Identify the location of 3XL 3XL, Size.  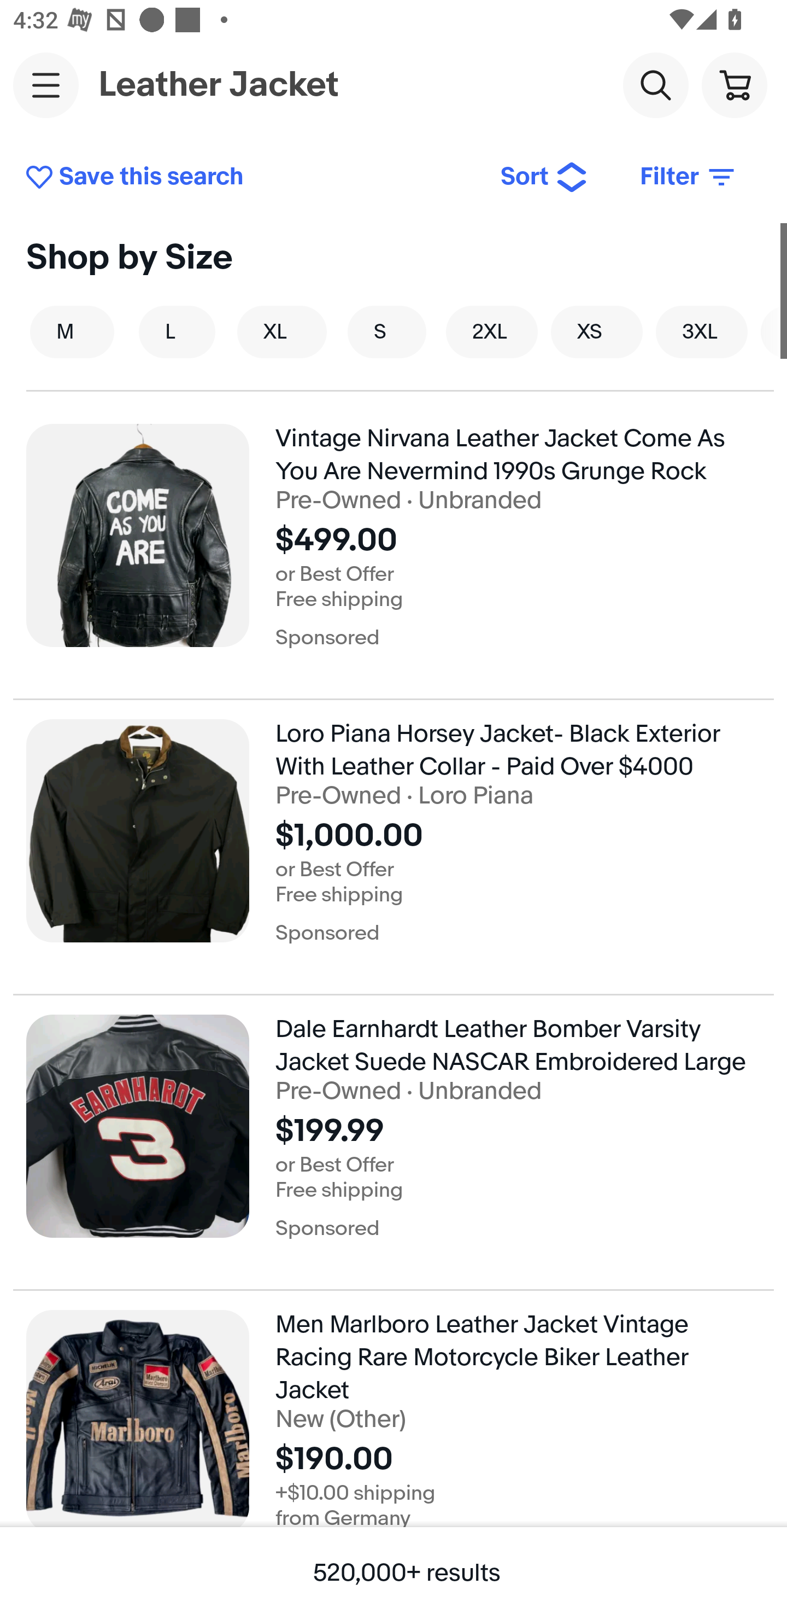
(702, 331).